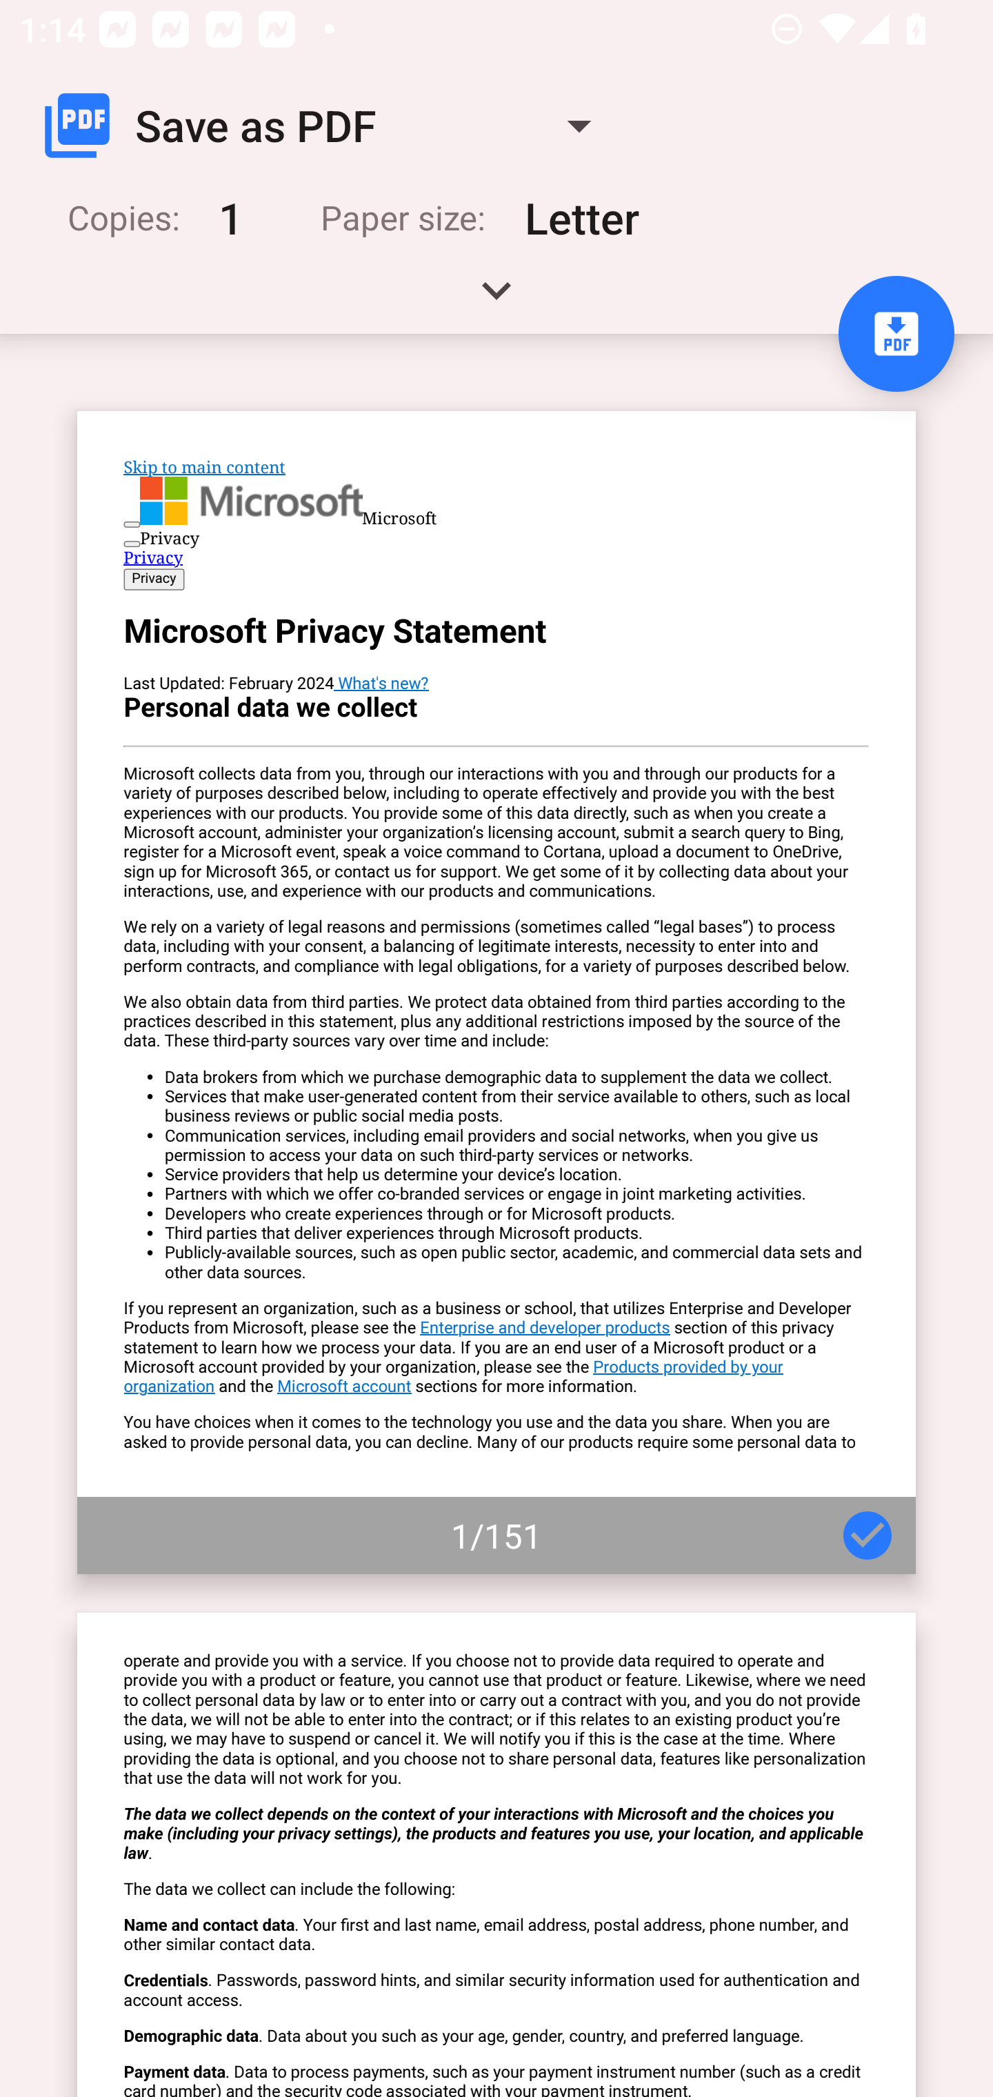 This screenshot has width=993, height=2097. I want to click on Page 1 of 151 1/151, so click(496, 993).